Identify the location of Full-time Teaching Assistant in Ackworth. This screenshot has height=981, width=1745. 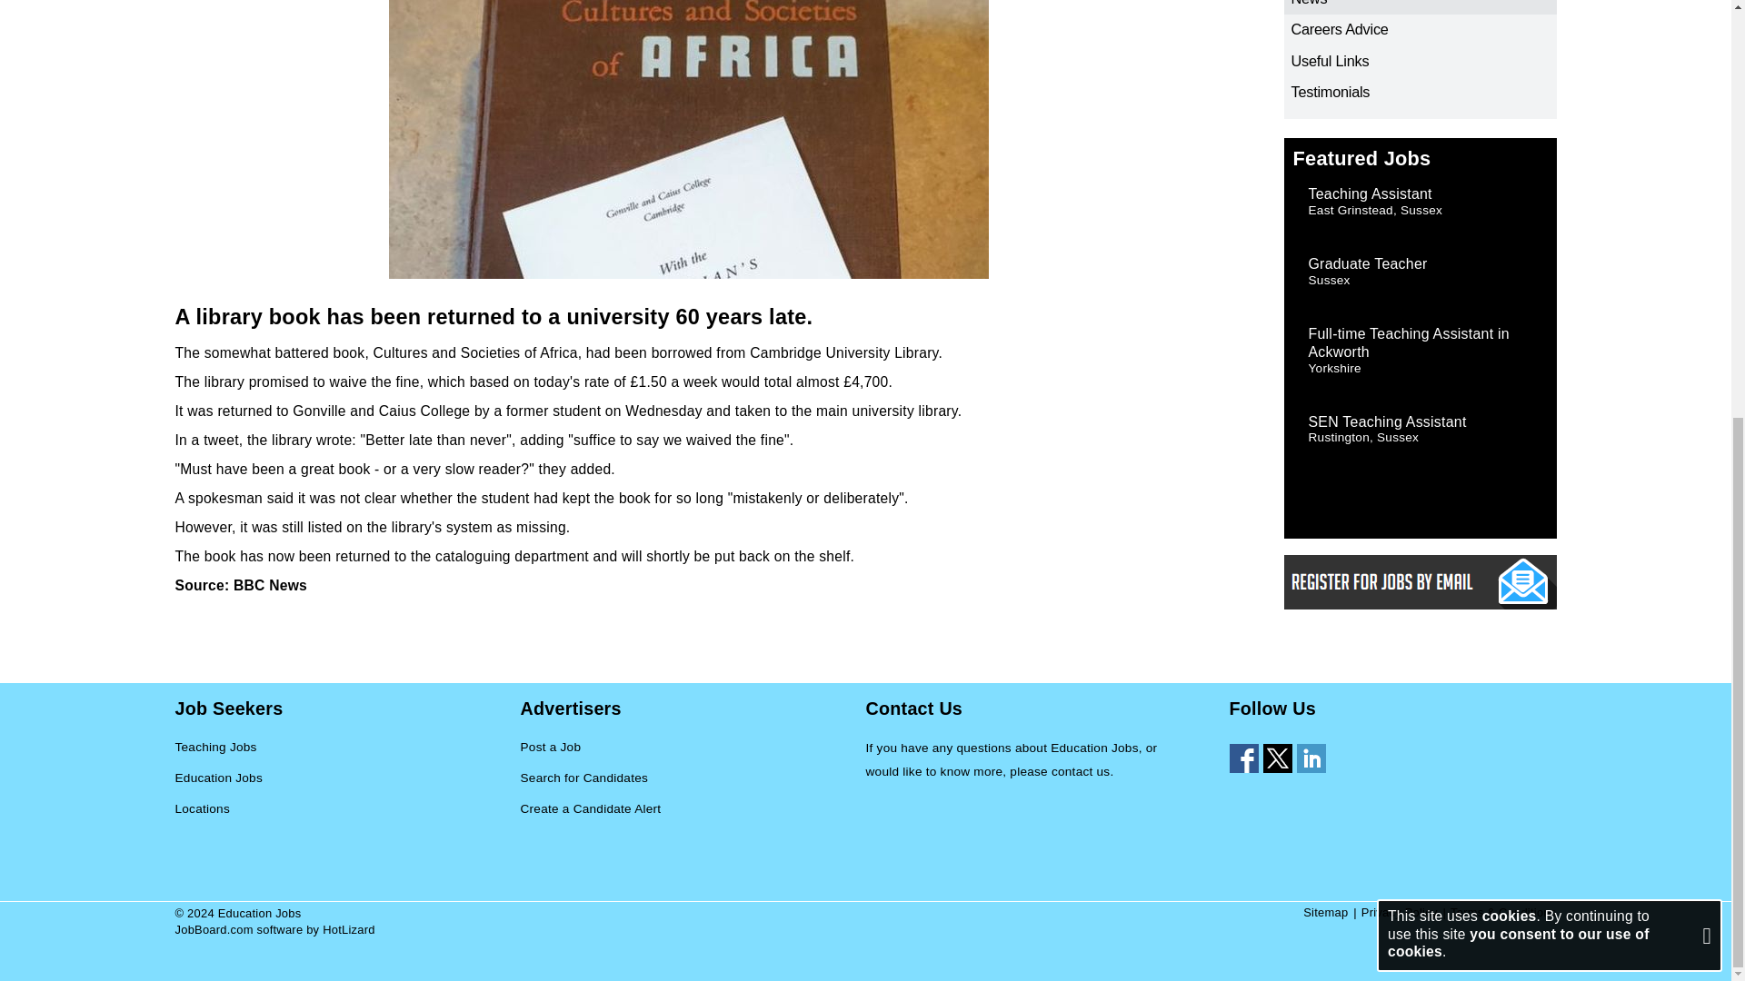
(1409, 342).